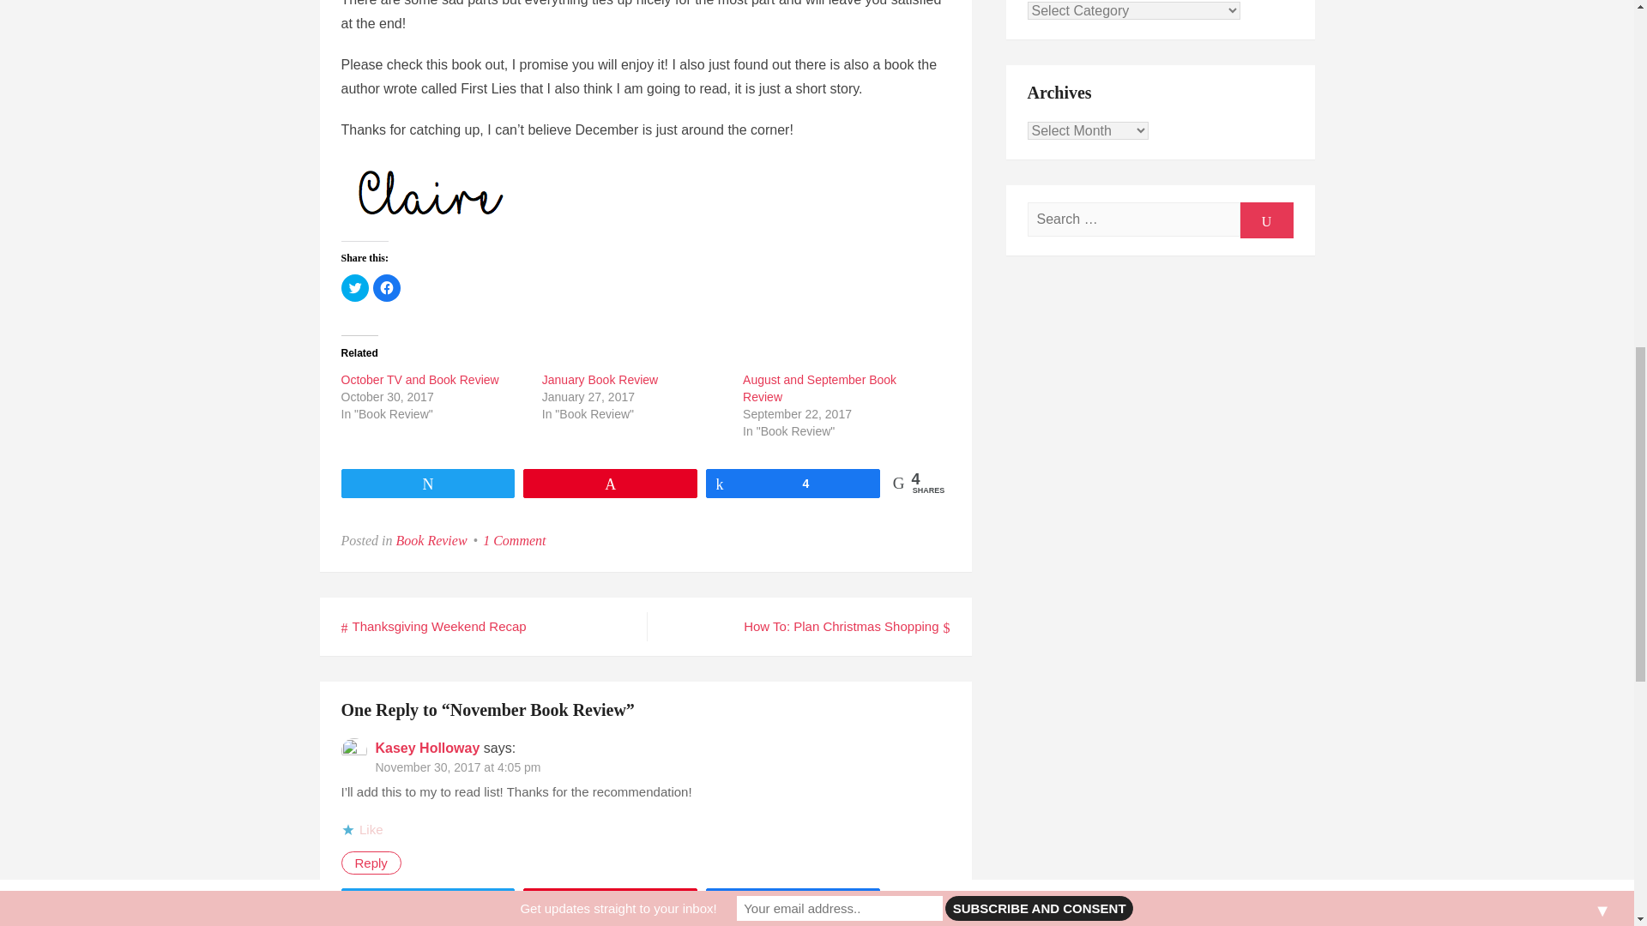 This screenshot has width=1647, height=926. What do you see at coordinates (818, 388) in the screenshot?
I see `Click to share on Twitter` at bounding box center [818, 388].